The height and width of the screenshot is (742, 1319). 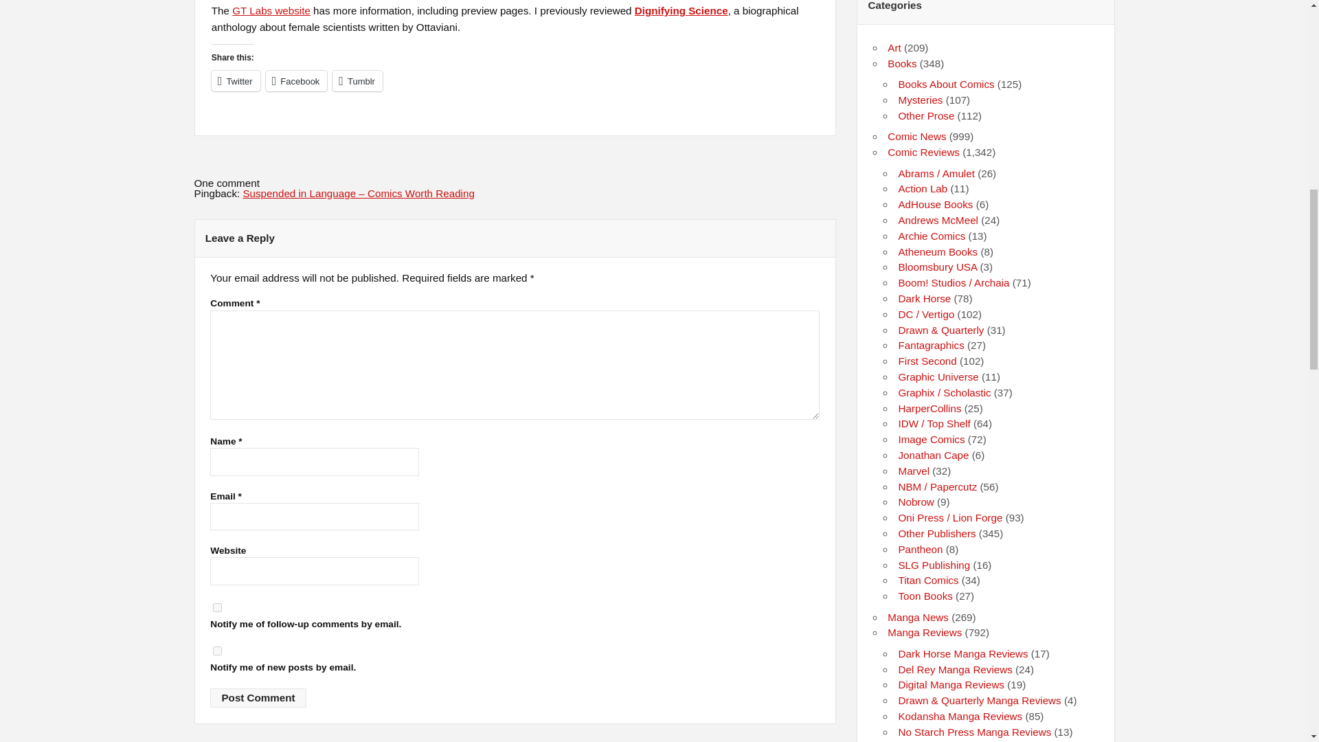 What do you see at coordinates (235, 80) in the screenshot?
I see `Click to share on Twitter` at bounding box center [235, 80].